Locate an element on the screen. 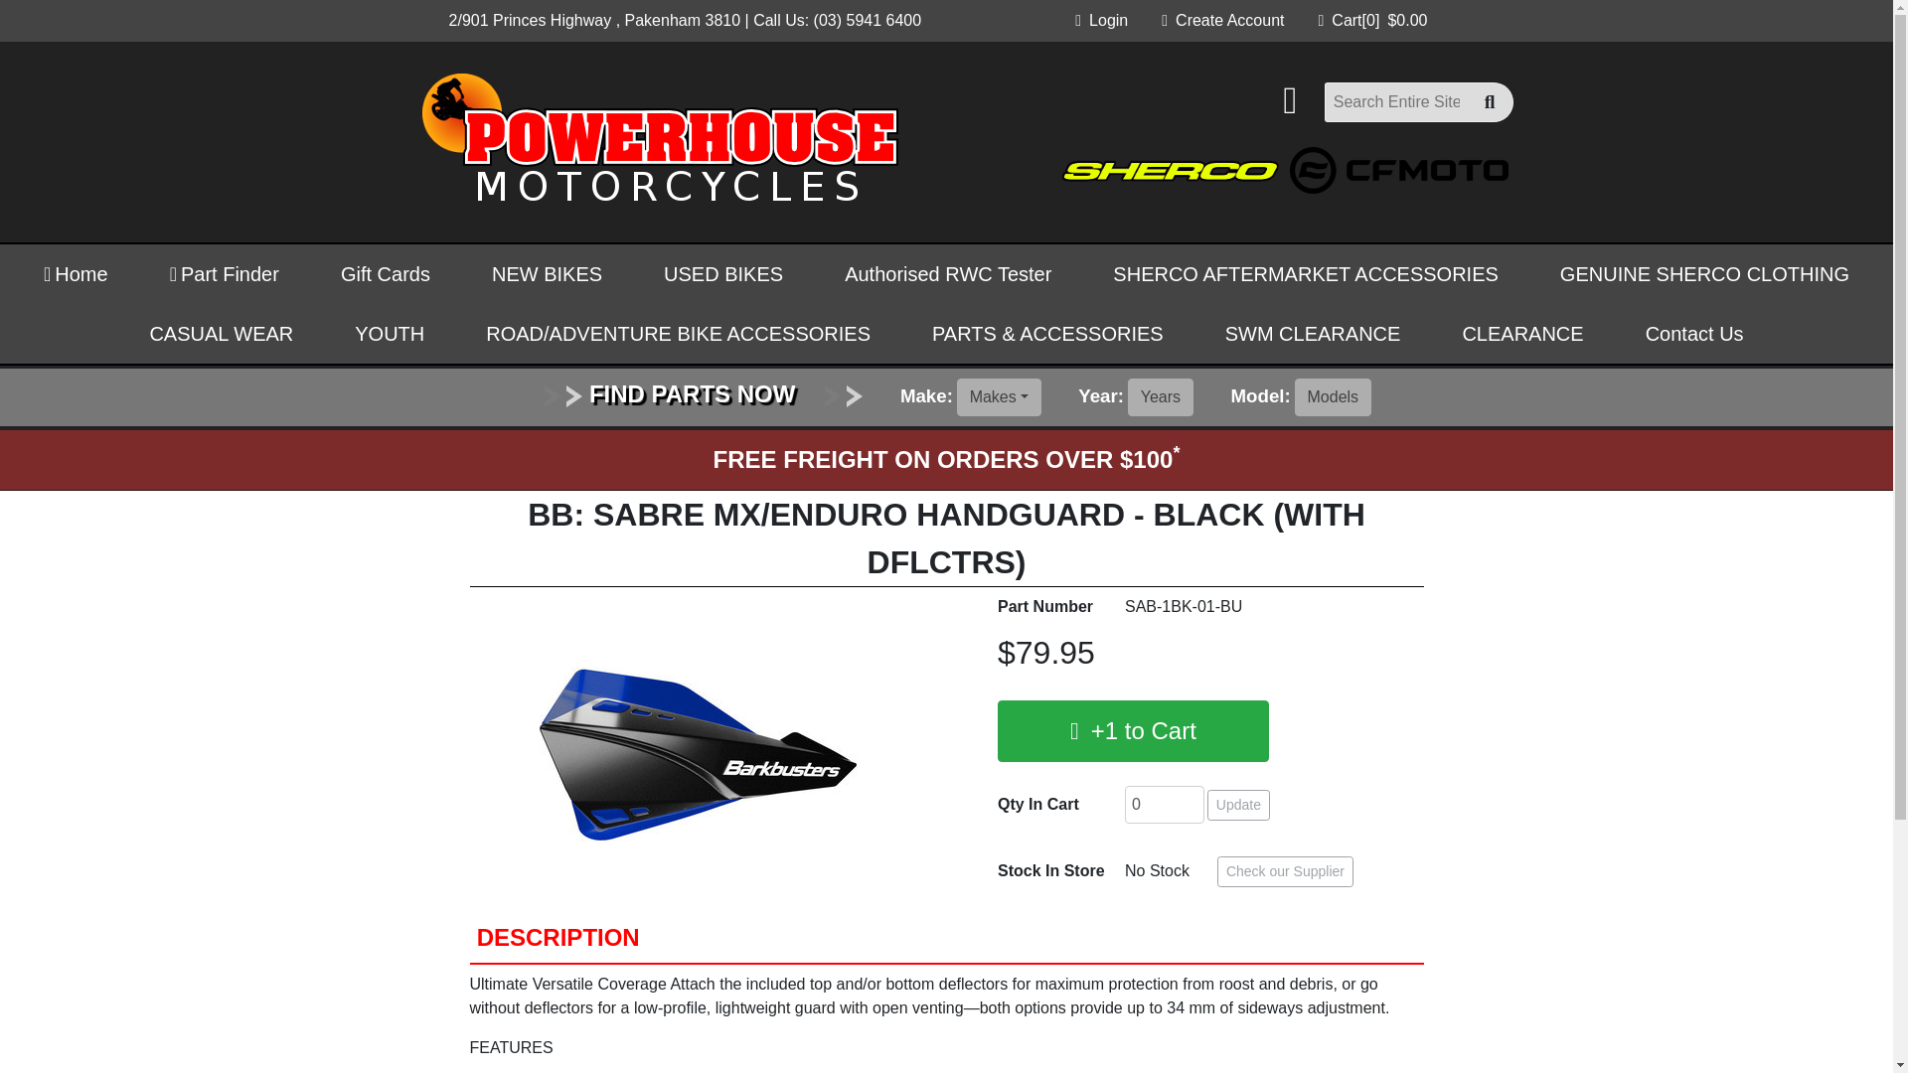  Update is located at coordinates (1306, 274).